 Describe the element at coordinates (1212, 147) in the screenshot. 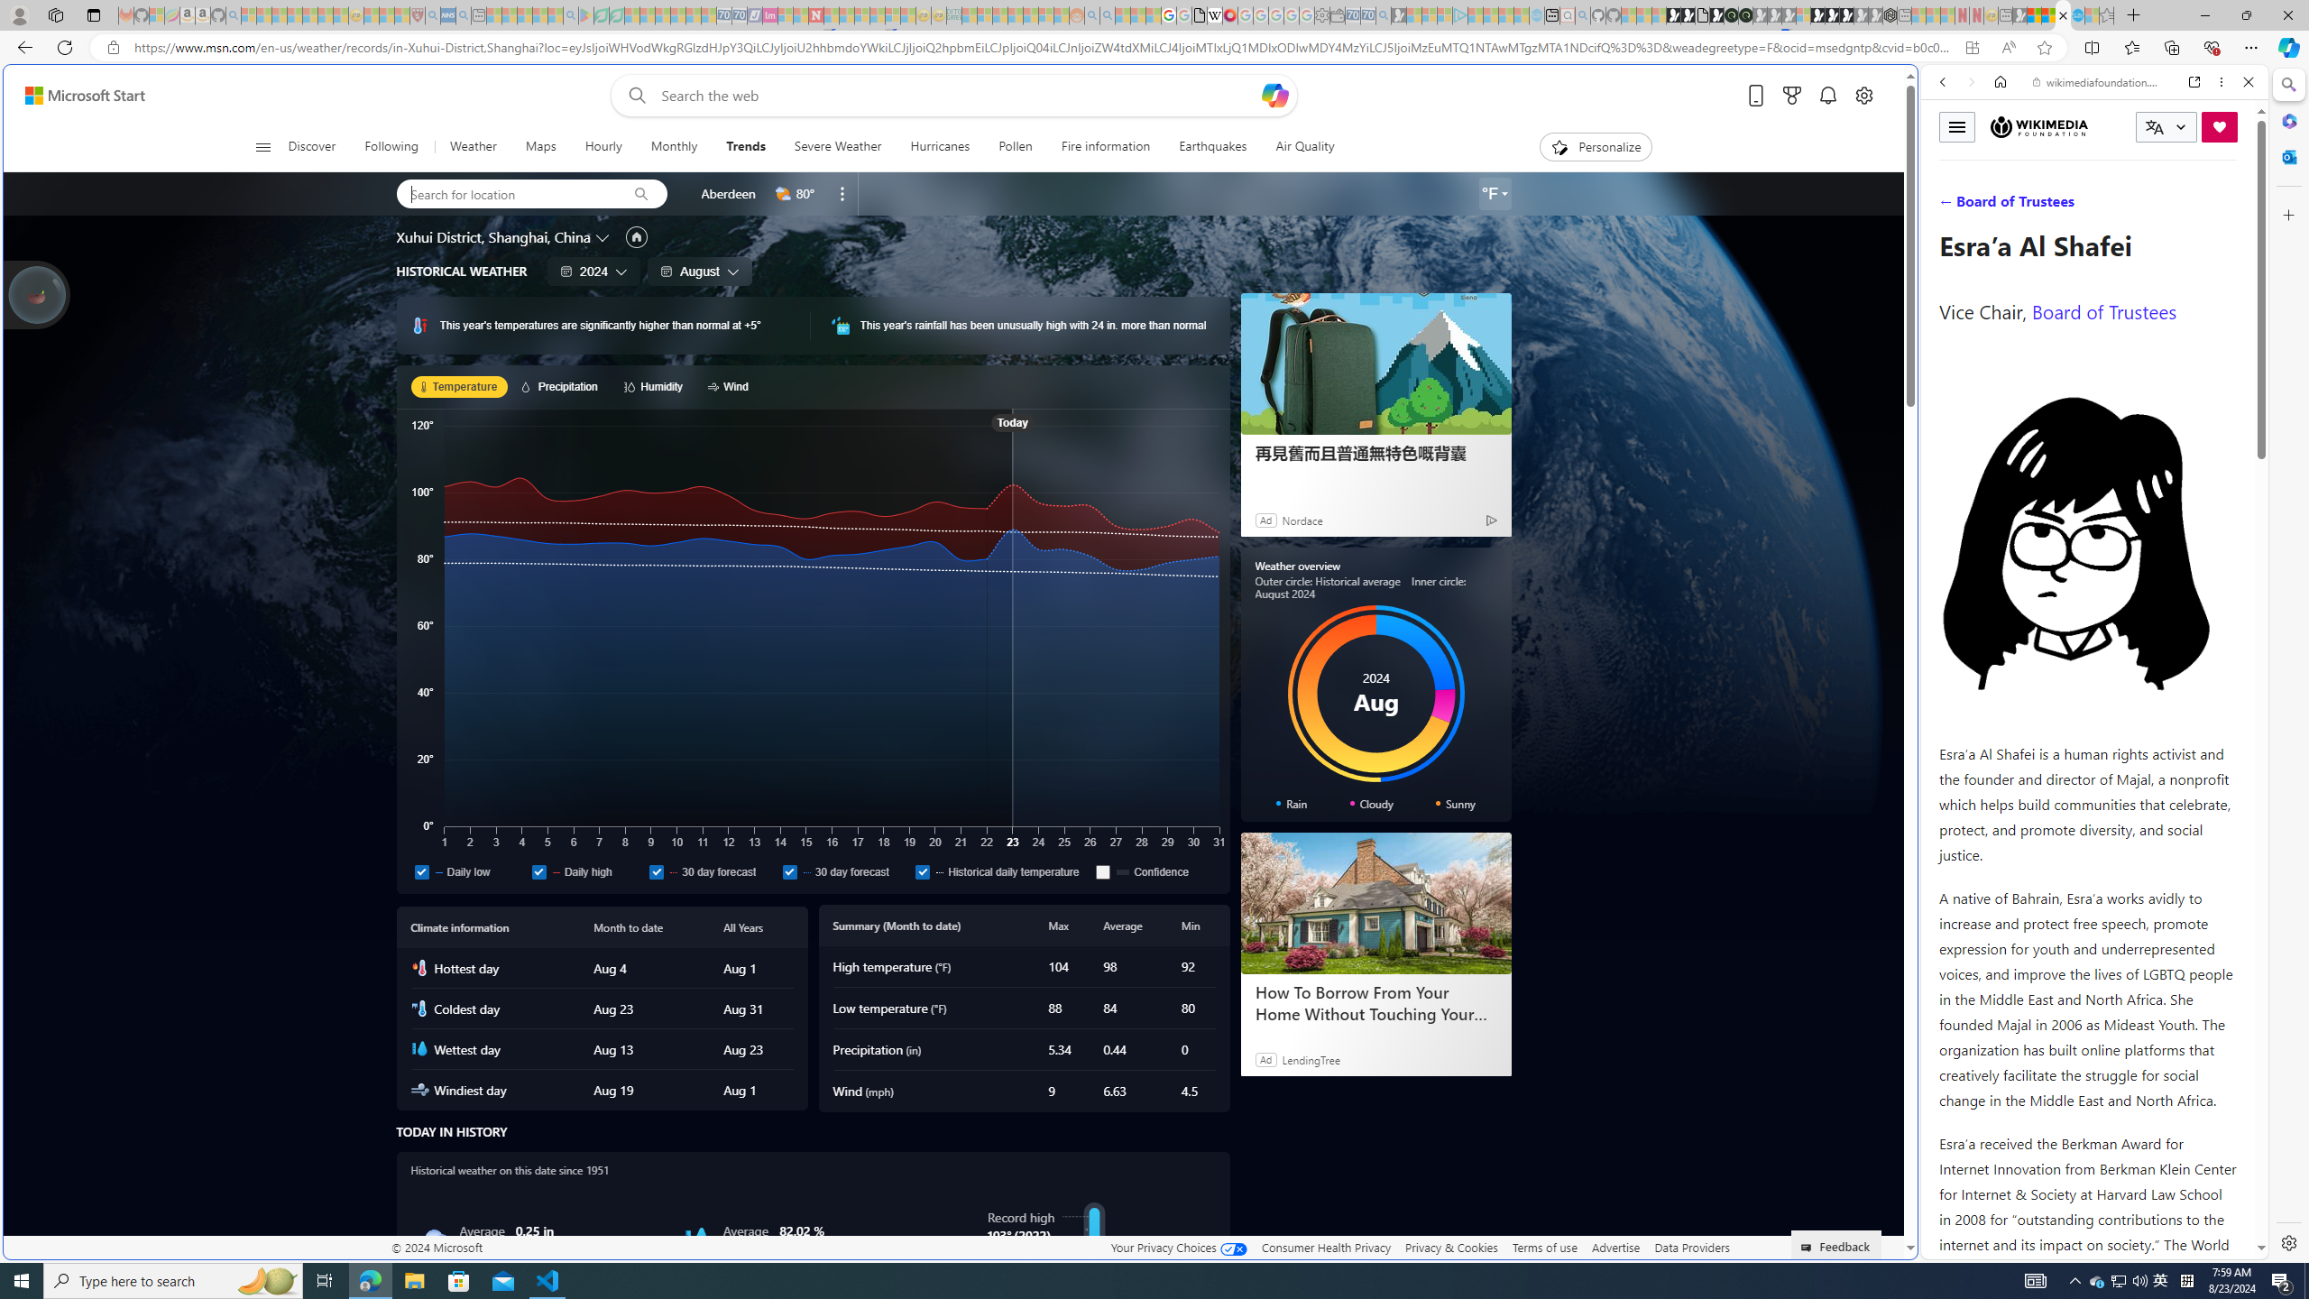

I see `Earthquakes` at that location.